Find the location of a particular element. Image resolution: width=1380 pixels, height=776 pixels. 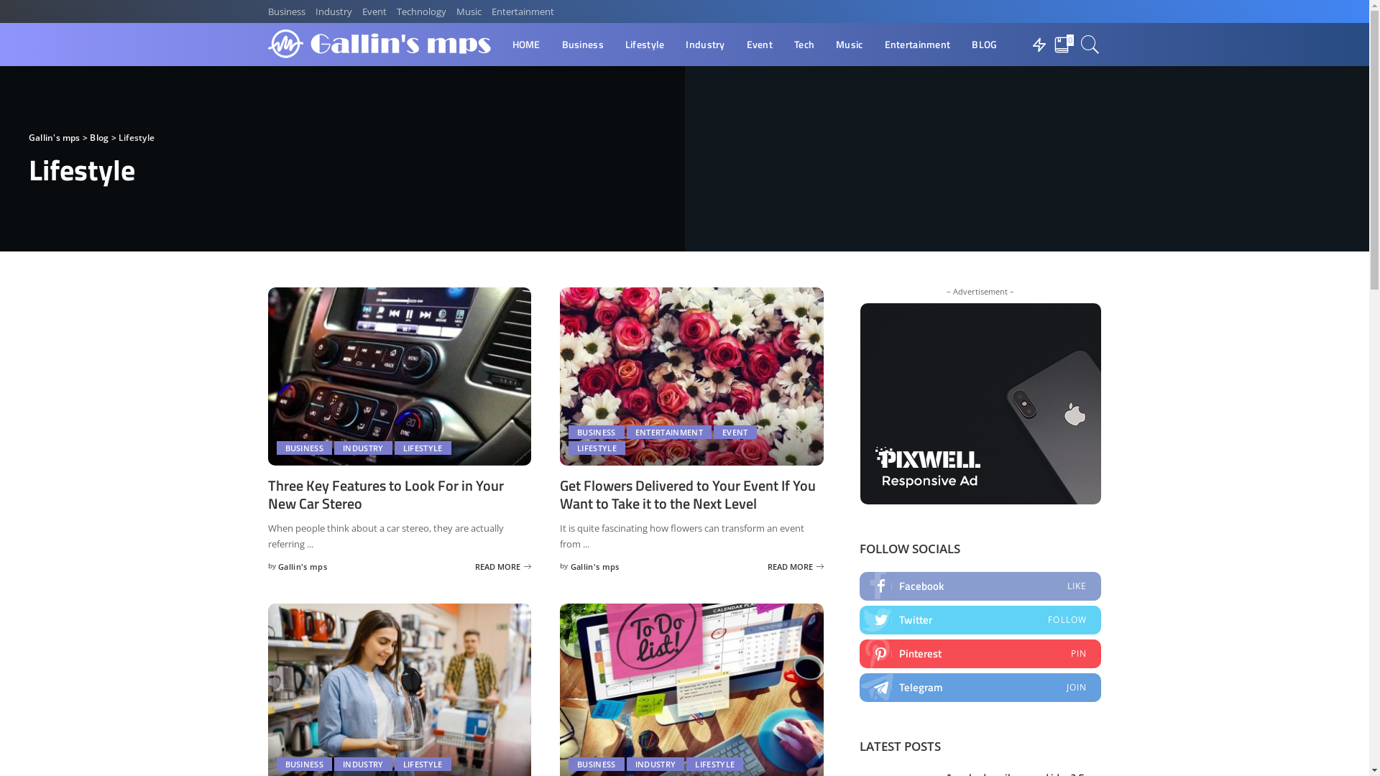

HOME is located at coordinates (526, 45).